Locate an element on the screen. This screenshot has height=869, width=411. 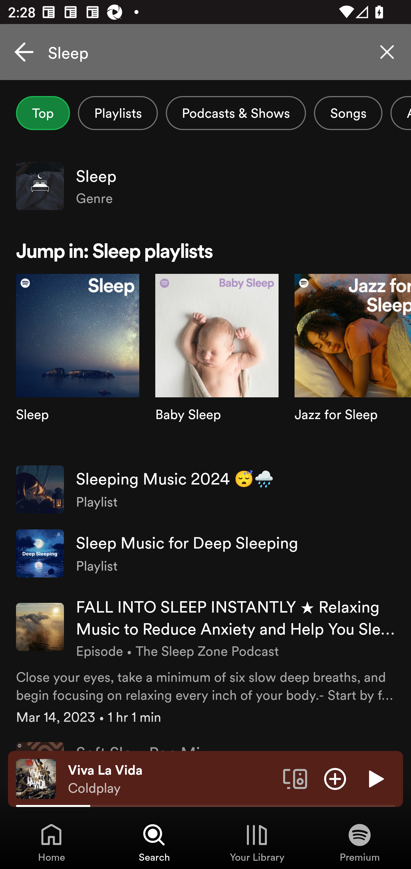
Sleep is located at coordinates (205, 52).